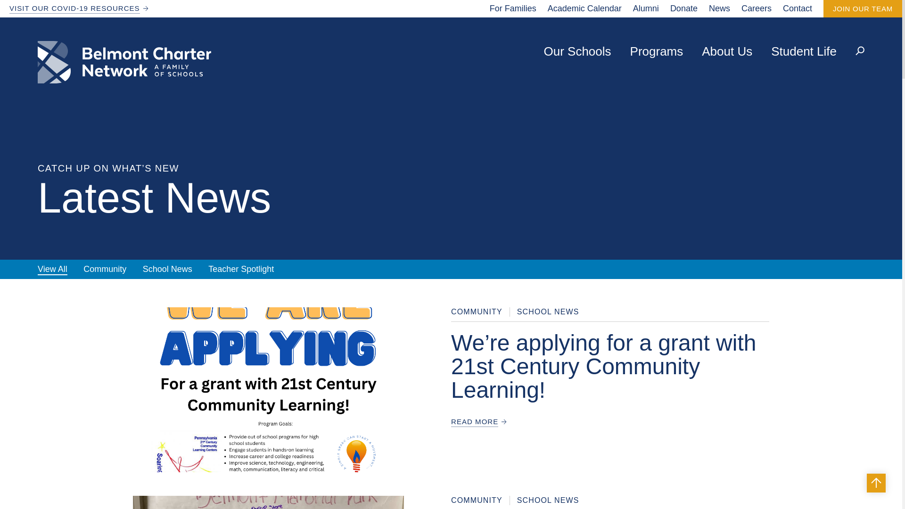 The image size is (905, 509). What do you see at coordinates (797, 8) in the screenshot?
I see `Contact` at bounding box center [797, 8].